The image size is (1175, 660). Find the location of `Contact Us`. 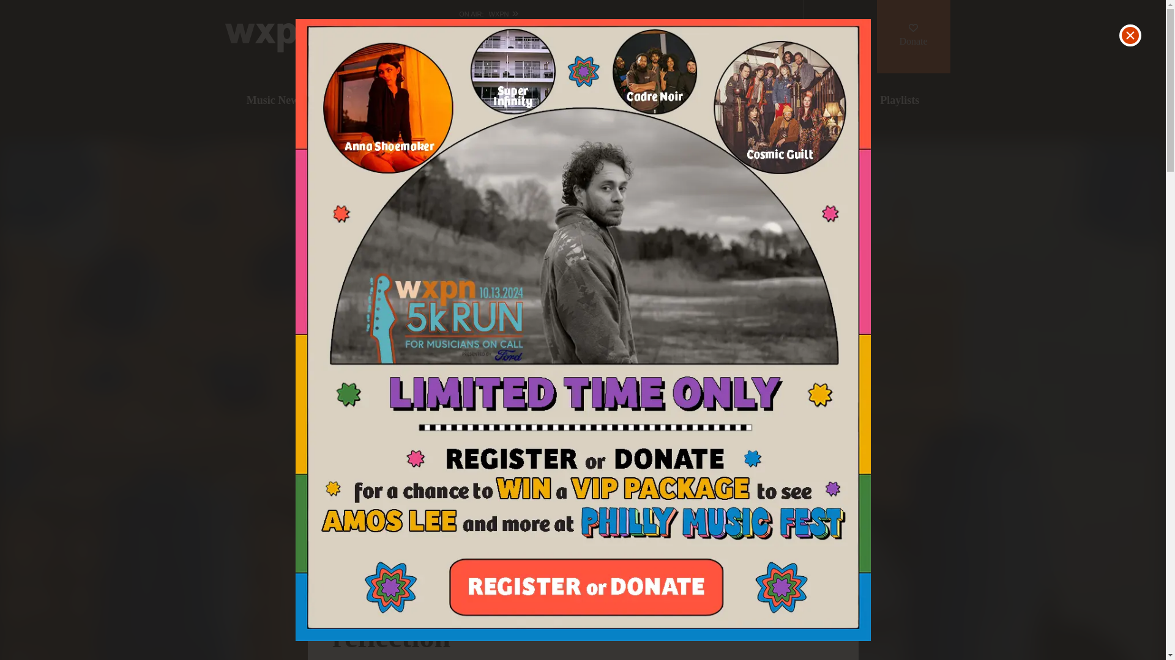

Contact Us is located at coordinates (695, 46).